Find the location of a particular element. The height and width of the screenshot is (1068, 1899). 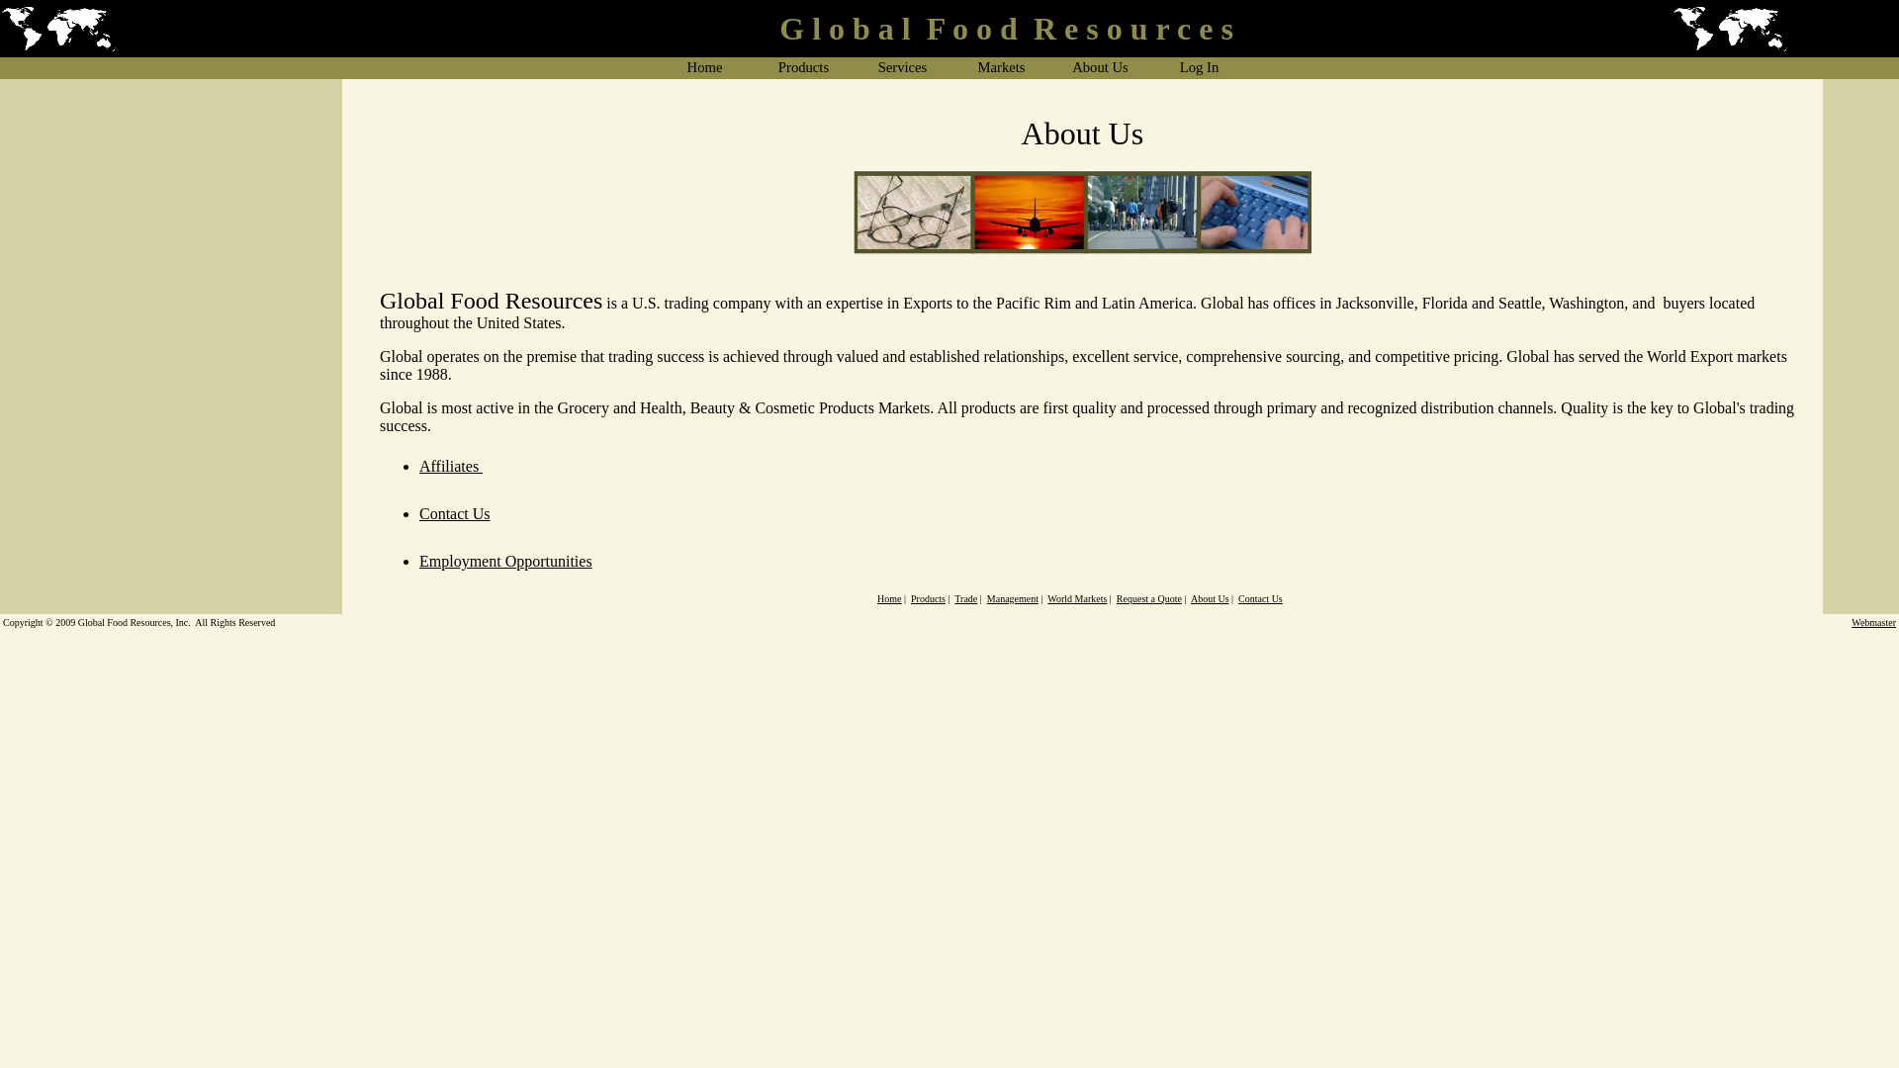

Affiliates  is located at coordinates (451, 467).